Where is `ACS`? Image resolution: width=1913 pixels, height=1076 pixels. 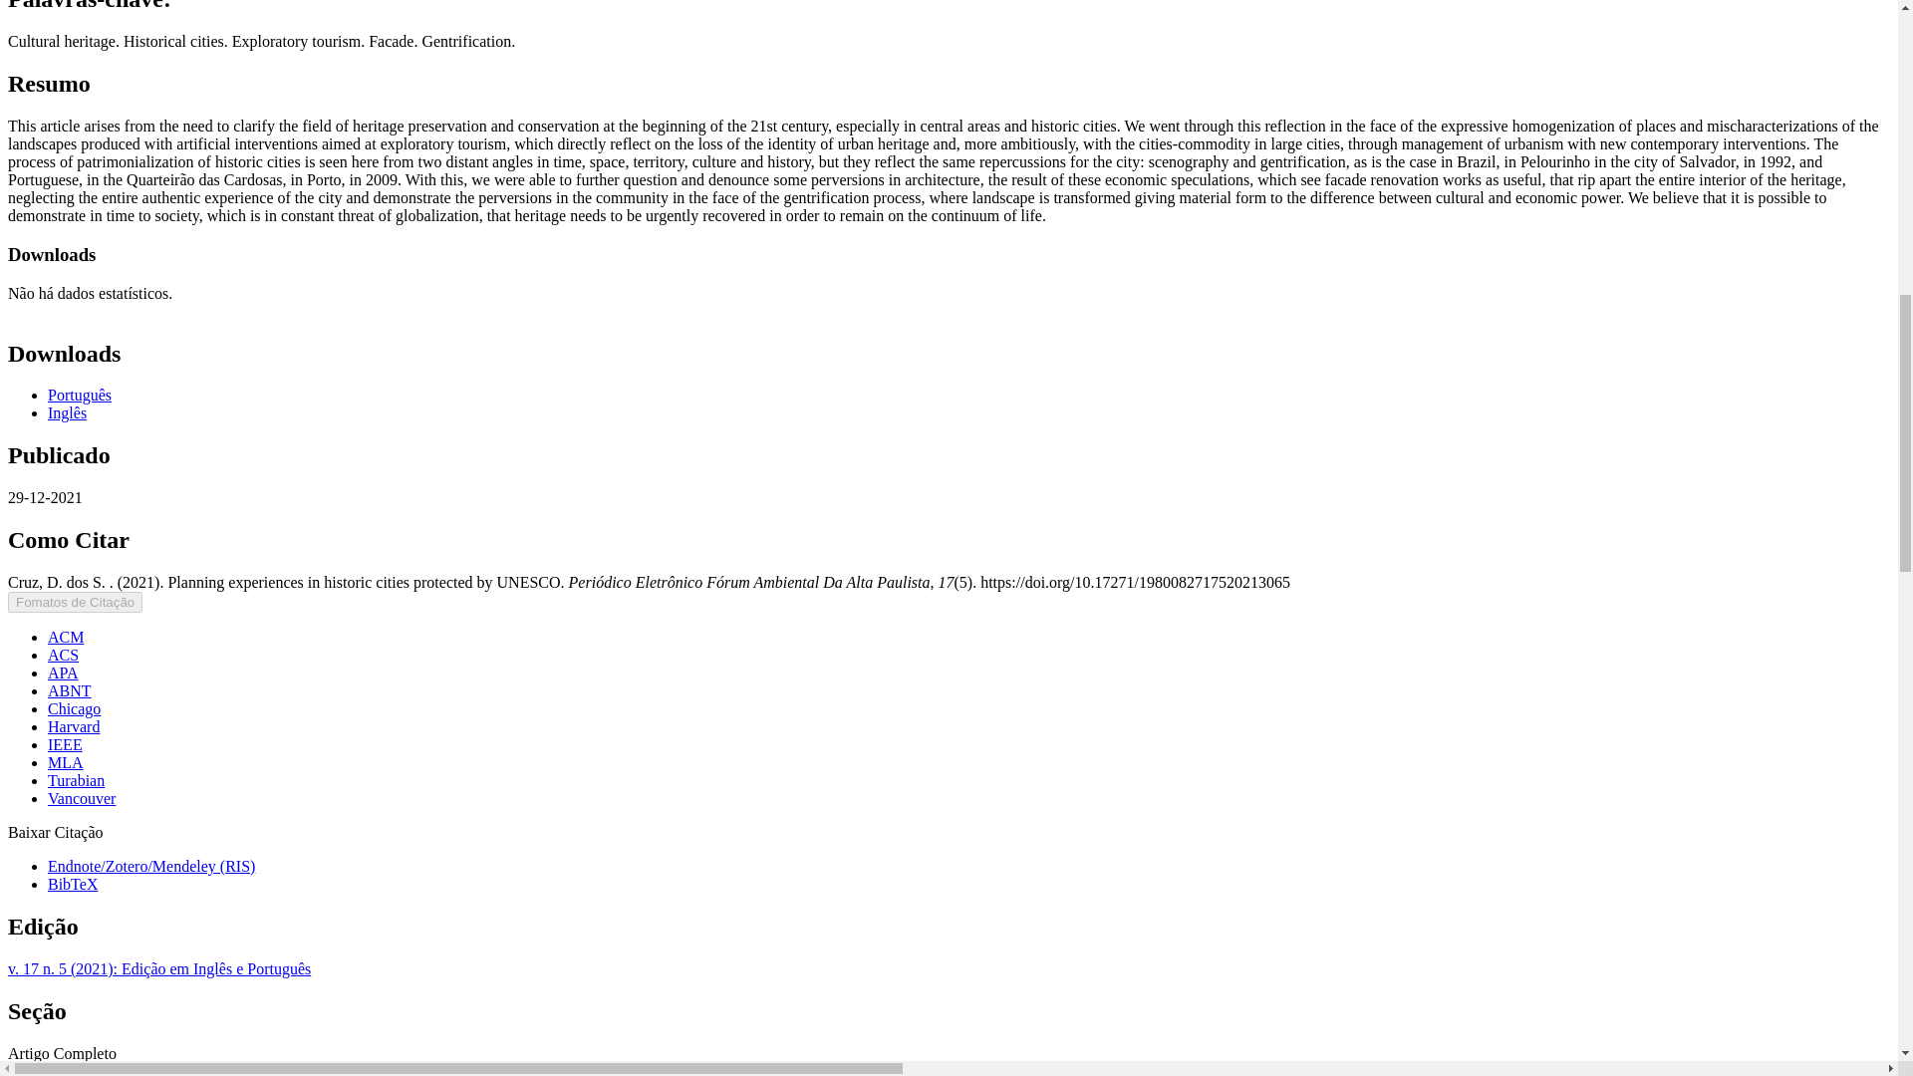
ACS is located at coordinates (63, 656).